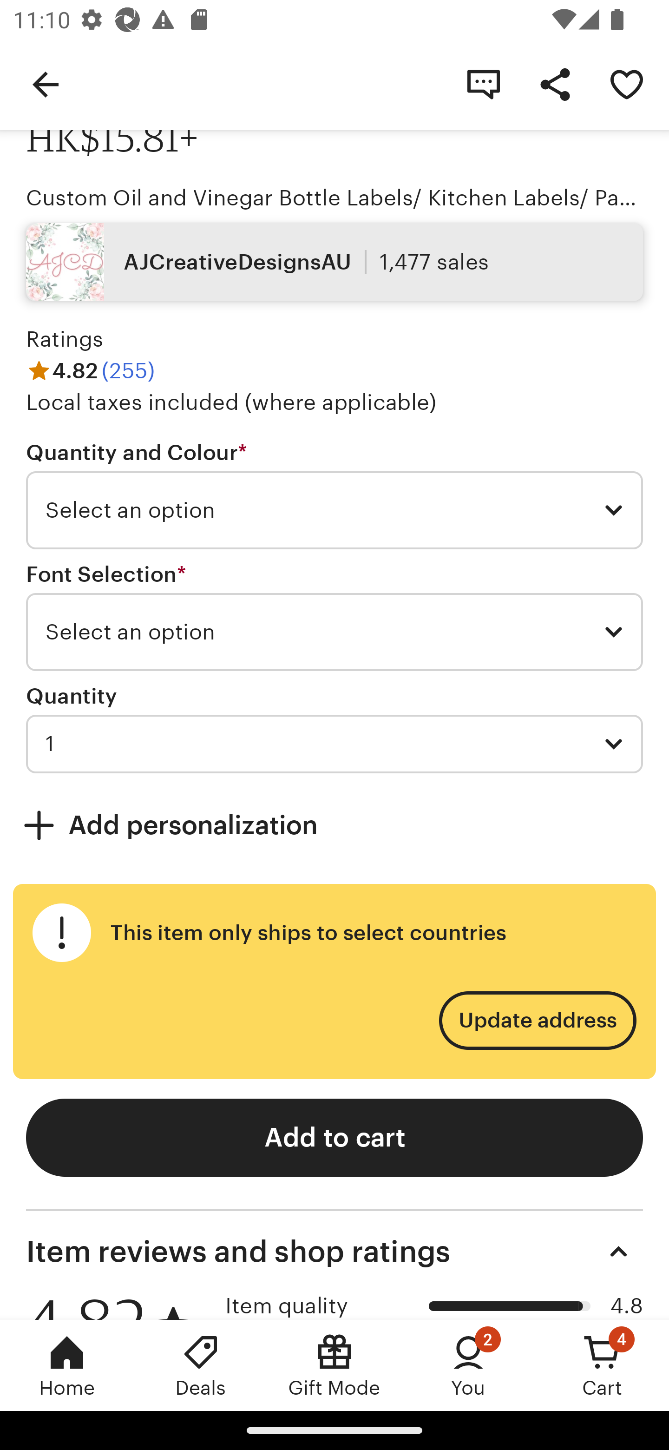  What do you see at coordinates (201, 1365) in the screenshot?
I see `Deals` at bounding box center [201, 1365].